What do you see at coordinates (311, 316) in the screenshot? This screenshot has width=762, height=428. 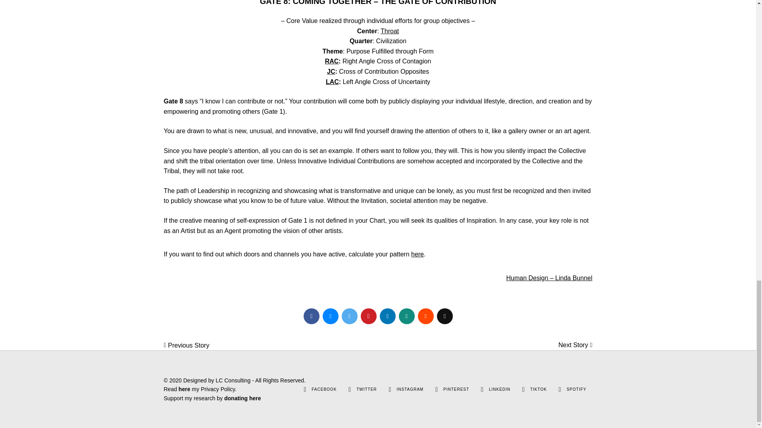 I see `Facebook` at bounding box center [311, 316].